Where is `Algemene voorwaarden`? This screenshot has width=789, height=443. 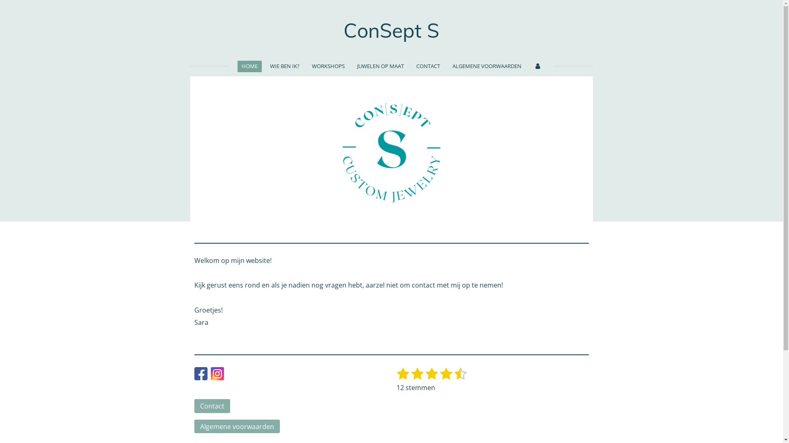 Algemene voorwaarden is located at coordinates (237, 427).